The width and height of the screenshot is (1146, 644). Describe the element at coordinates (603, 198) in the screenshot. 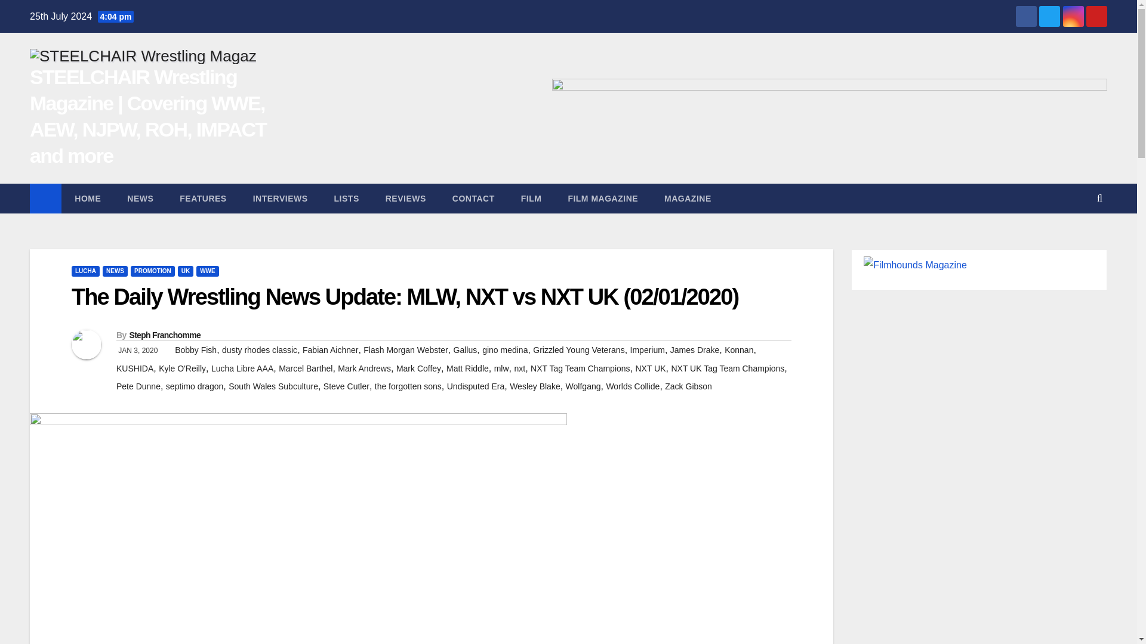

I see `FILM MAGAZINE` at that location.